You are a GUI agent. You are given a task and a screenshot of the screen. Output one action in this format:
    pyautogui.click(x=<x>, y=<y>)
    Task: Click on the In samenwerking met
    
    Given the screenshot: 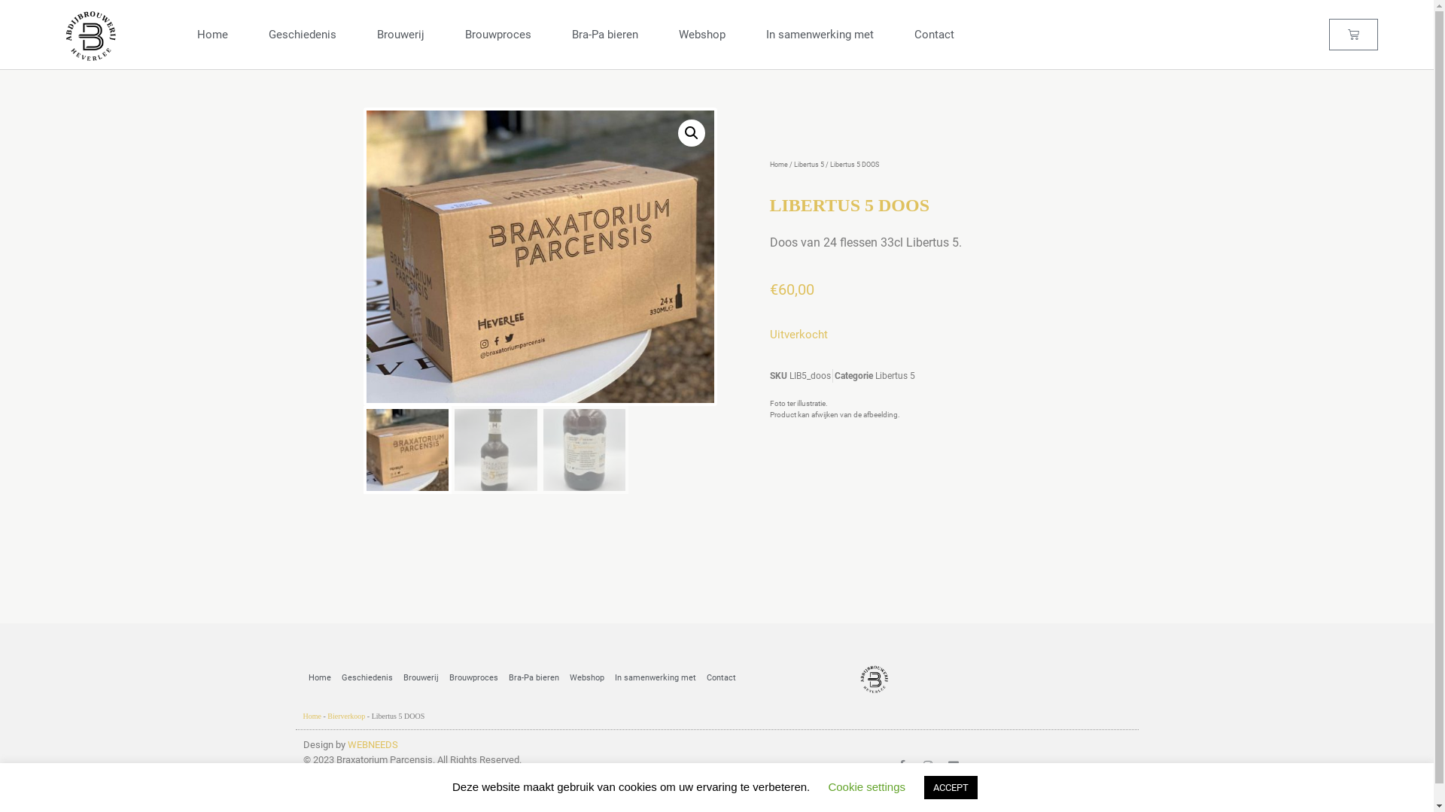 What is the action you would take?
    pyautogui.click(x=820, y=35)
    